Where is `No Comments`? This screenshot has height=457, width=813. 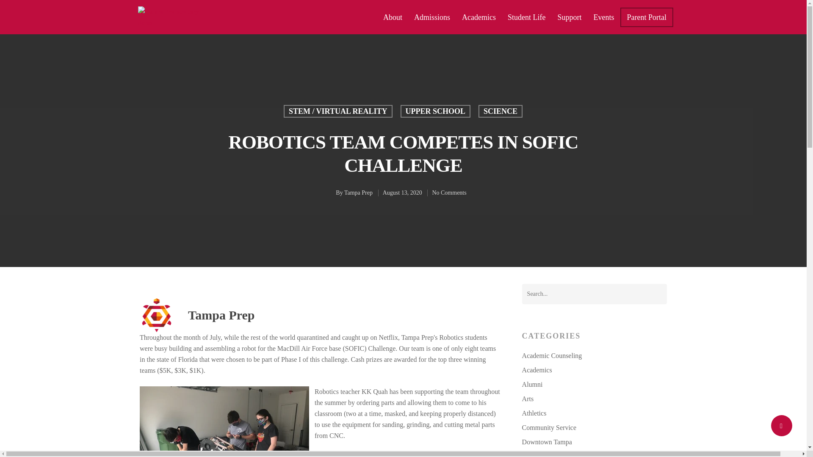 No Comments is located at coordinates (449, 193).